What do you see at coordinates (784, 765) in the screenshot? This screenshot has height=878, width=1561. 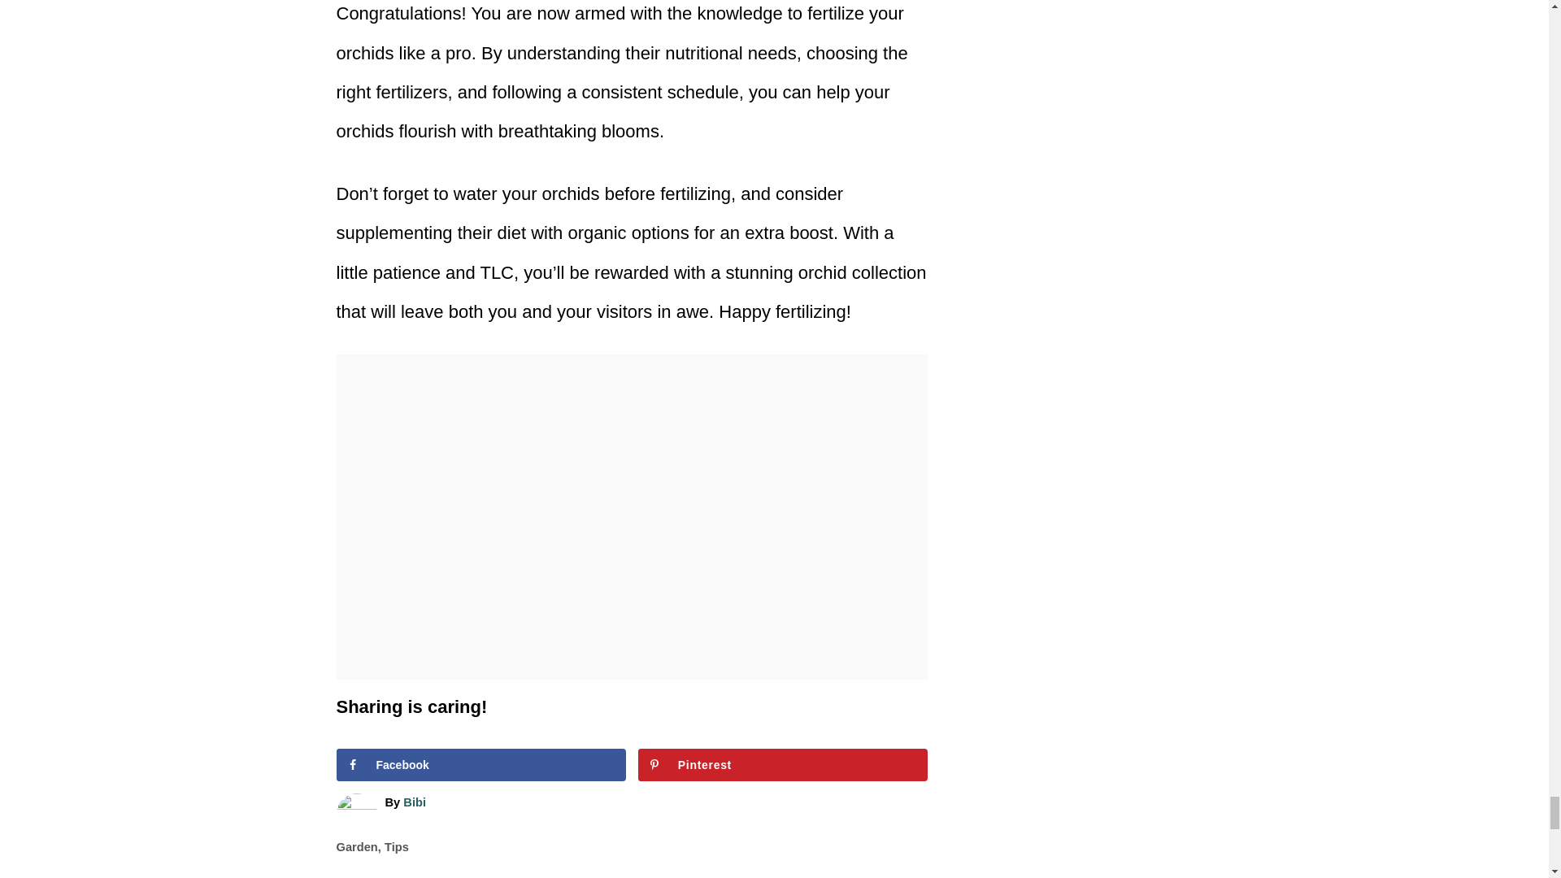 I see `Pinterest` at bounding box center [784, 765].